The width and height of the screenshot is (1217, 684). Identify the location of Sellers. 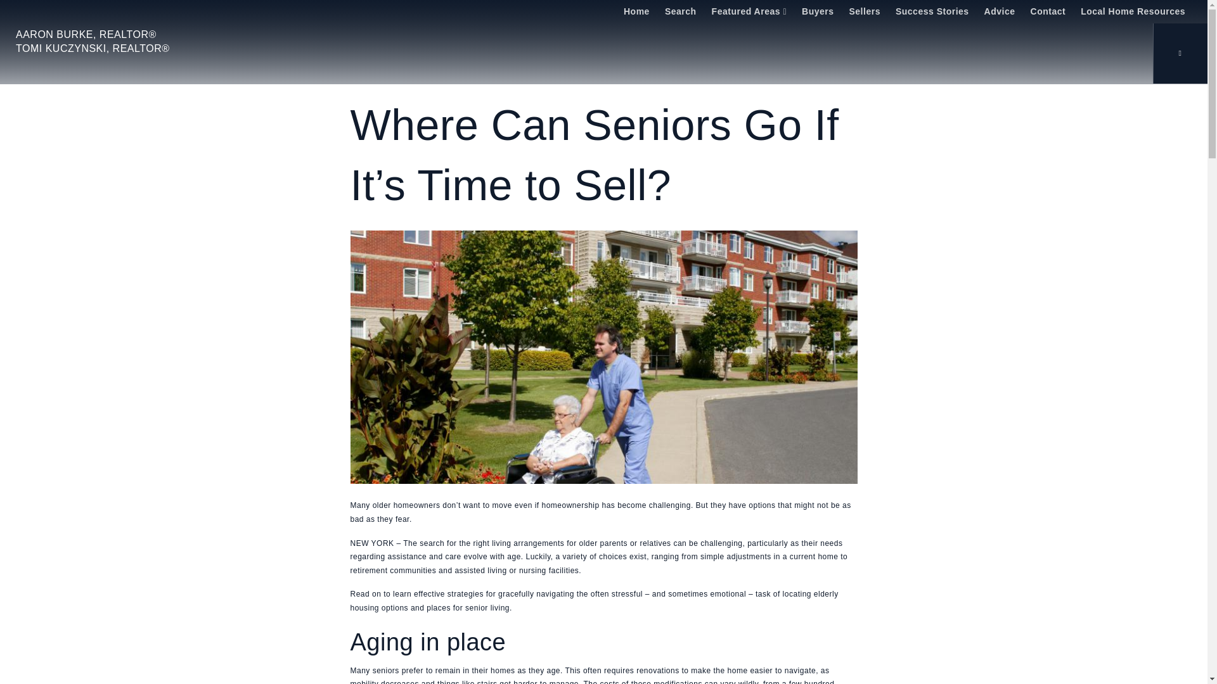
(865, 11).